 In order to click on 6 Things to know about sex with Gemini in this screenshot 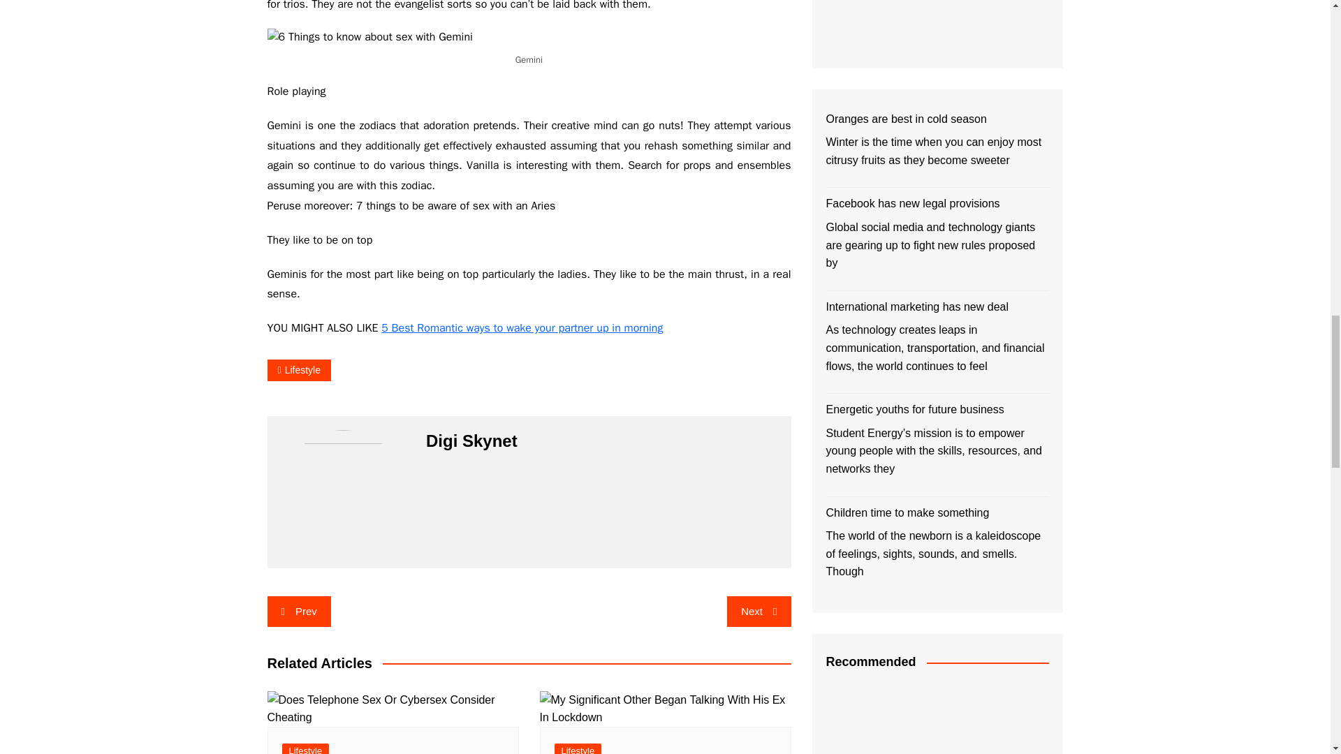, I will do `click(369, 38)`.